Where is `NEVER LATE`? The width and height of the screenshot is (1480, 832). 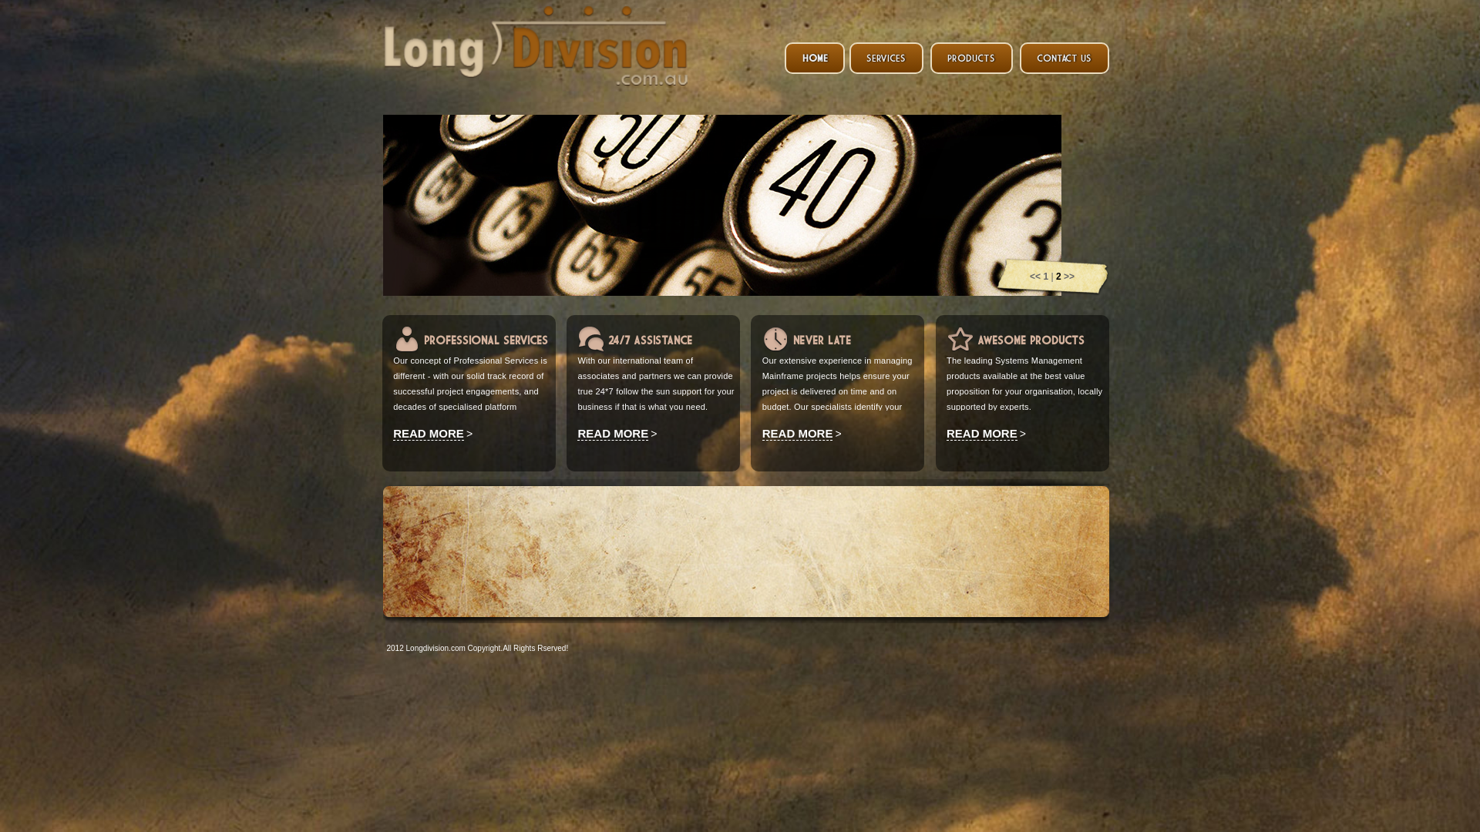
NEVER LATE is located at coordinates (822, 341).